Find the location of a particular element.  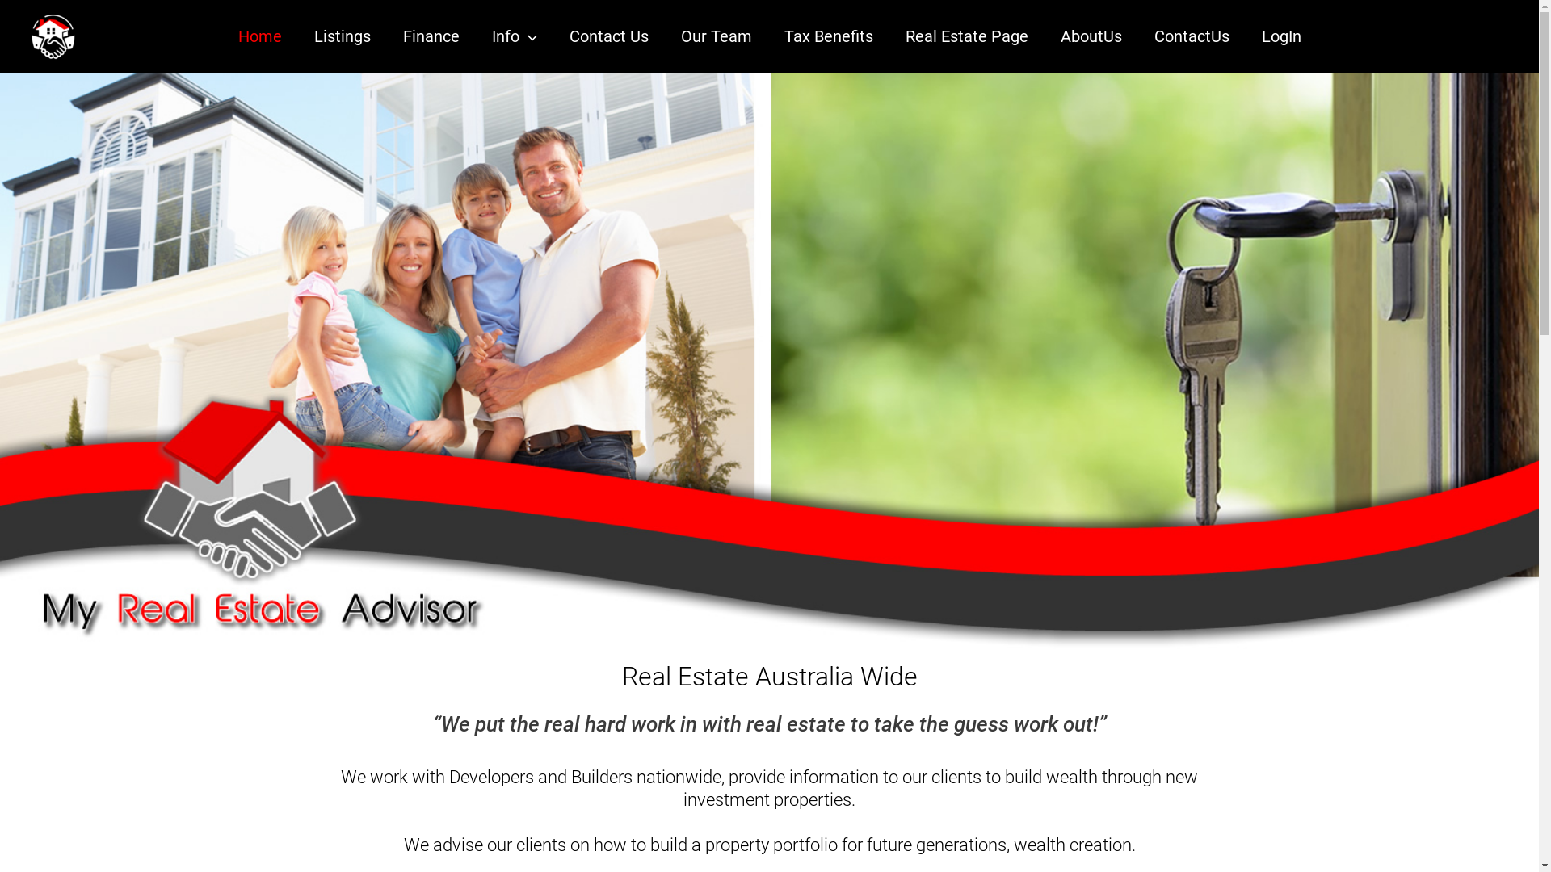

AboutUs is located at coordinates (1091, 36).